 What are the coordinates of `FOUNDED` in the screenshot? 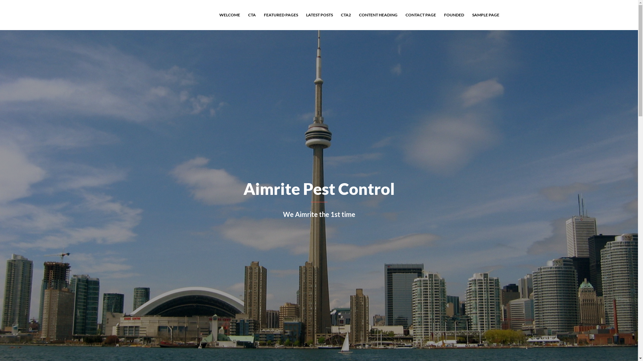 It's located at (454, 15).